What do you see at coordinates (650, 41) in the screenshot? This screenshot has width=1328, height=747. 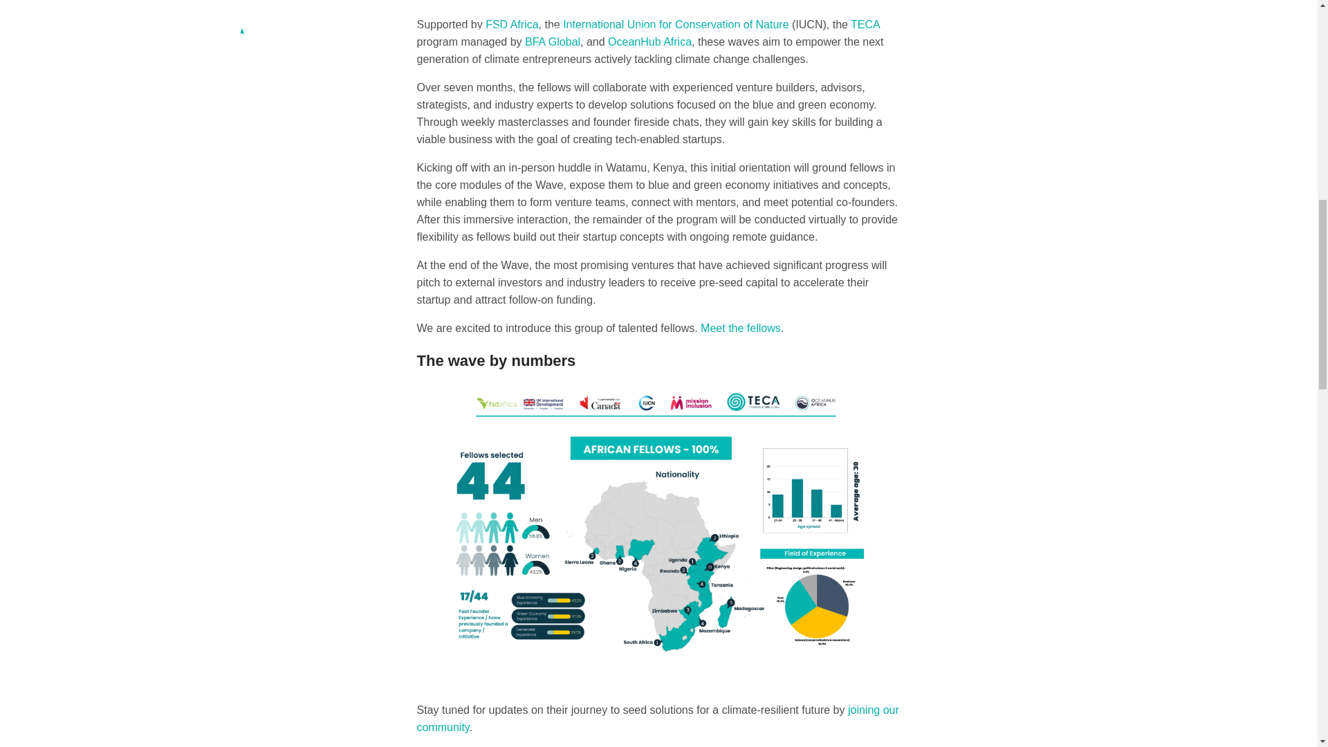 I see `OceanHub Africa` at bounding box center [650, 41].